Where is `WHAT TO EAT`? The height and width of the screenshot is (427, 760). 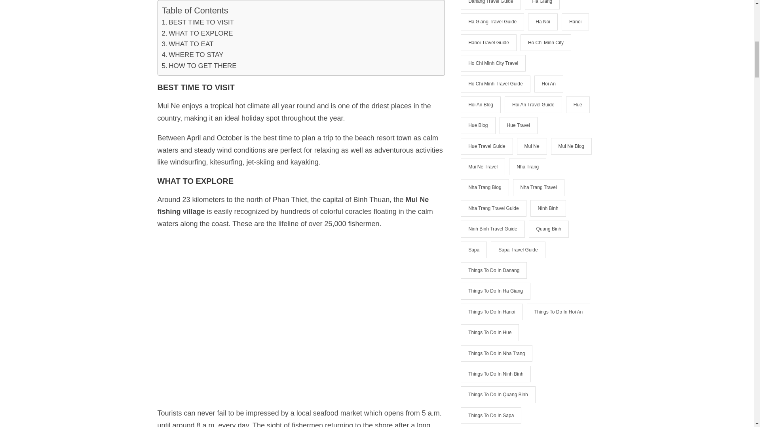
WHAT TO EAT is located at coordinates (187, 43).